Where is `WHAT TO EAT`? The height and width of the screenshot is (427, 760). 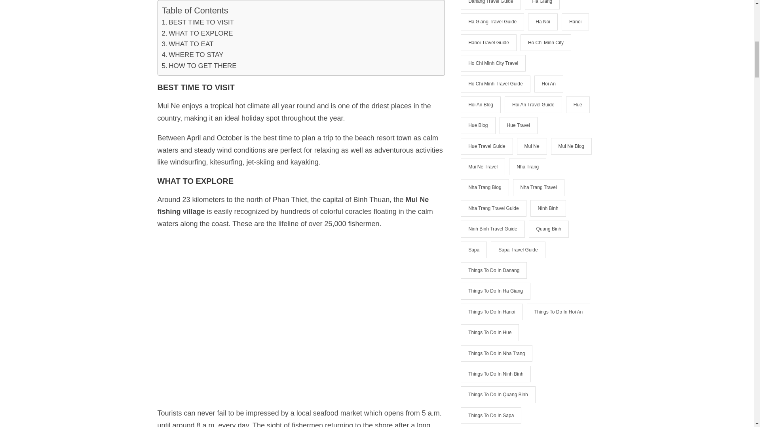
WHAT TO EAT is located at coordinates (187, 43).